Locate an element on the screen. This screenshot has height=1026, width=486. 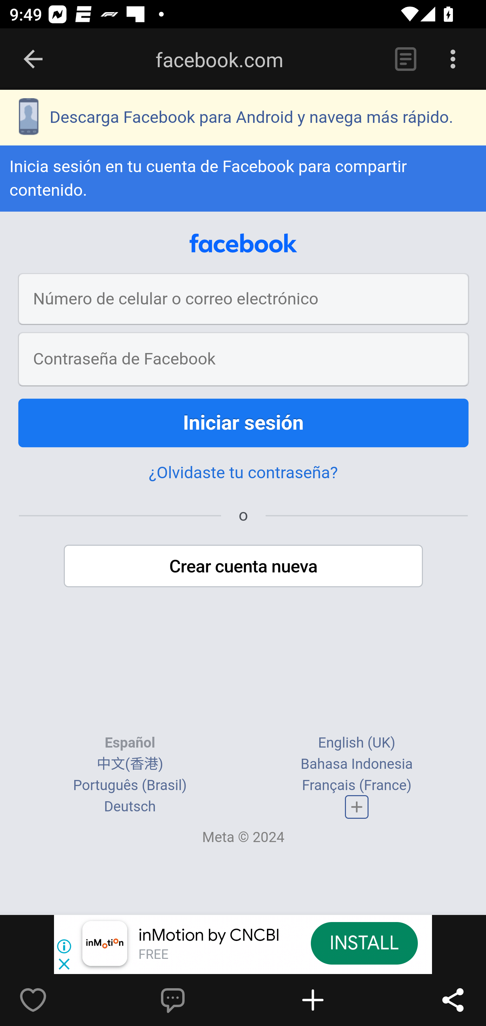
Share is located at coordinates (453, 1000).